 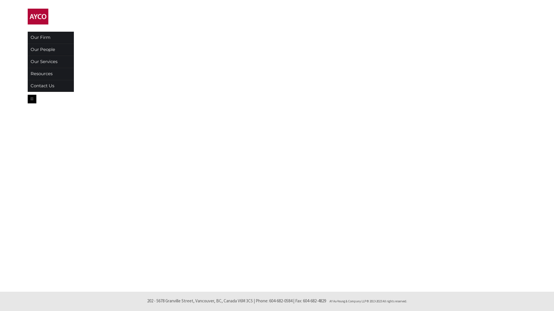 What do you see at coordinates (51, 37) in the screenshot?
I see `Our Firm` at bounding box center [51, 37].